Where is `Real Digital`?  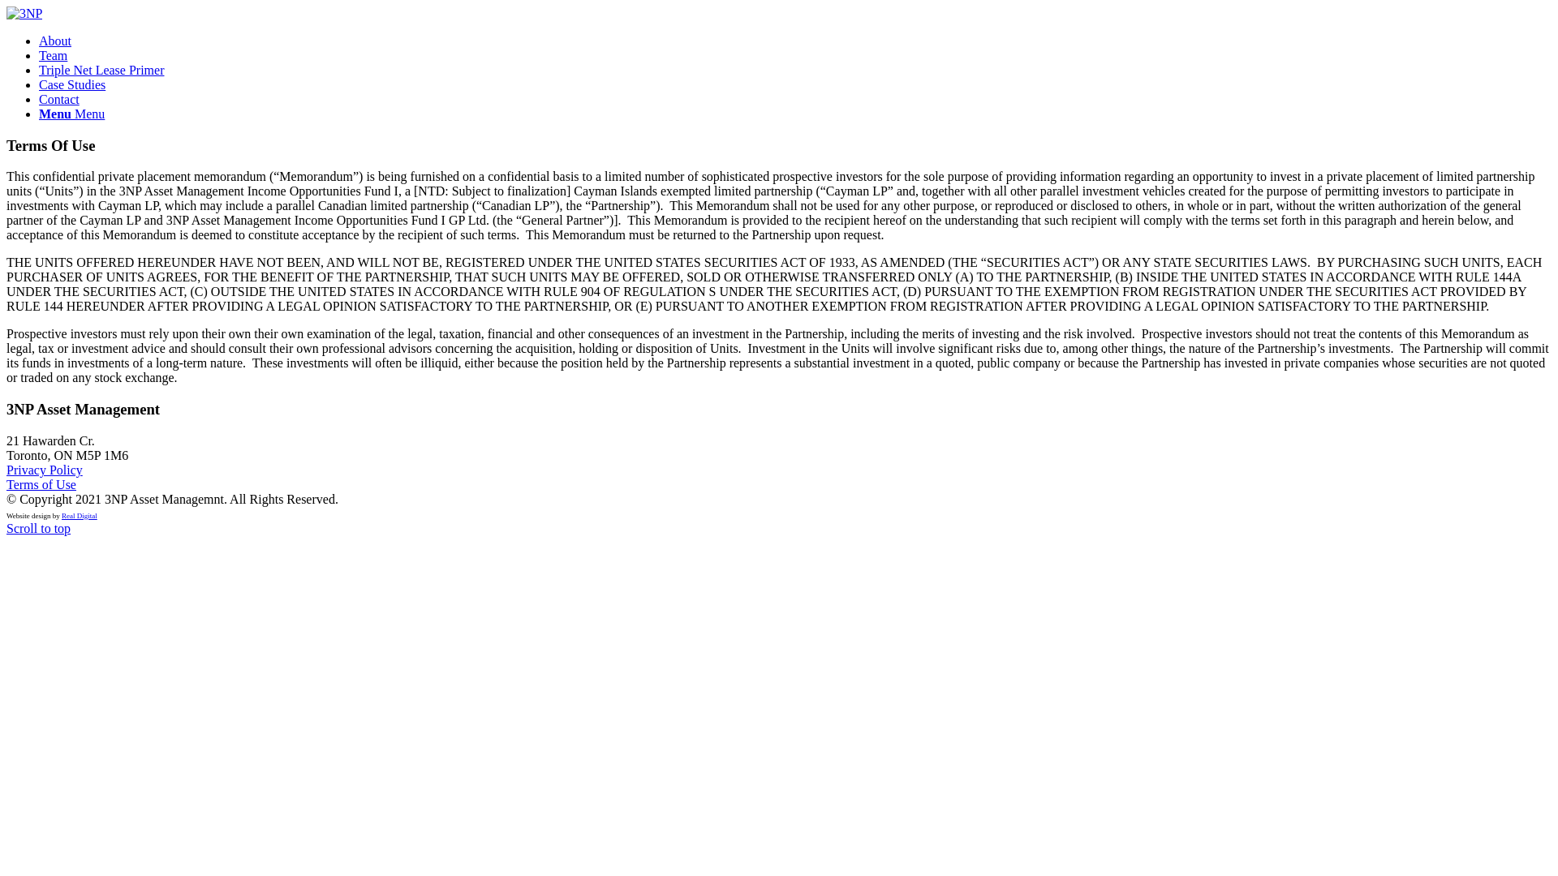
Real Digital is located at coordinates (80, 516).